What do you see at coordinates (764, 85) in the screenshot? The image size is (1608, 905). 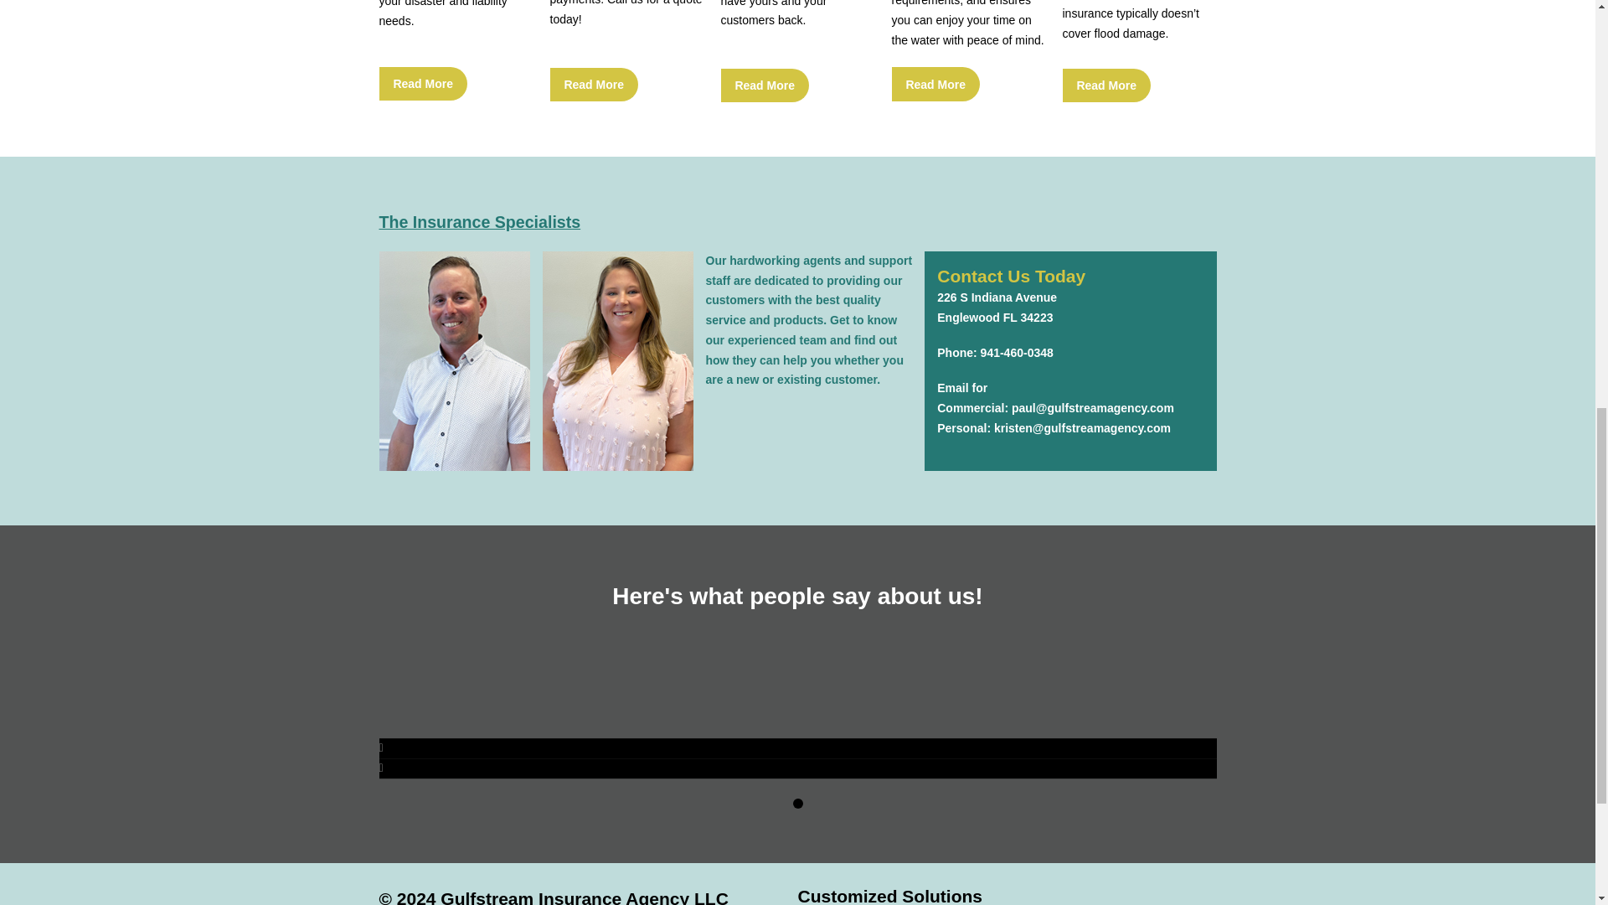 I see `Read More` at bounding box center [764, 85].